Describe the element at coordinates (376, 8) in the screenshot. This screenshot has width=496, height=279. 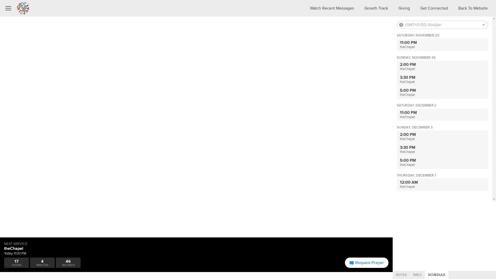
I see `Growth Track
Opens In New Tab` at that location.